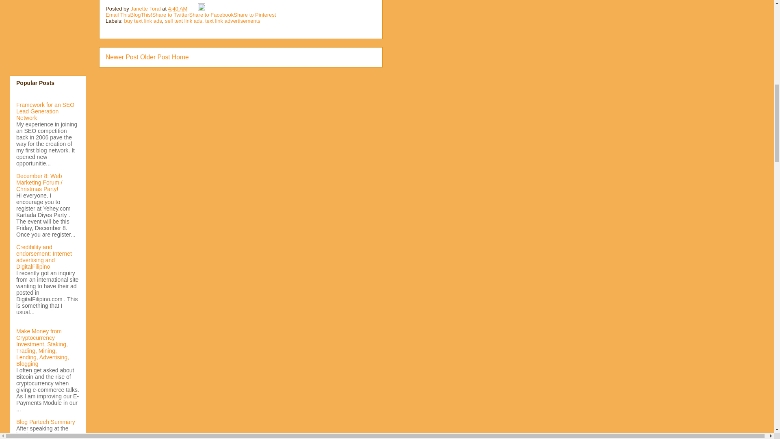 This screenshot has width=780, height=439. I want to click on Janette Toral, so click(146, 9).